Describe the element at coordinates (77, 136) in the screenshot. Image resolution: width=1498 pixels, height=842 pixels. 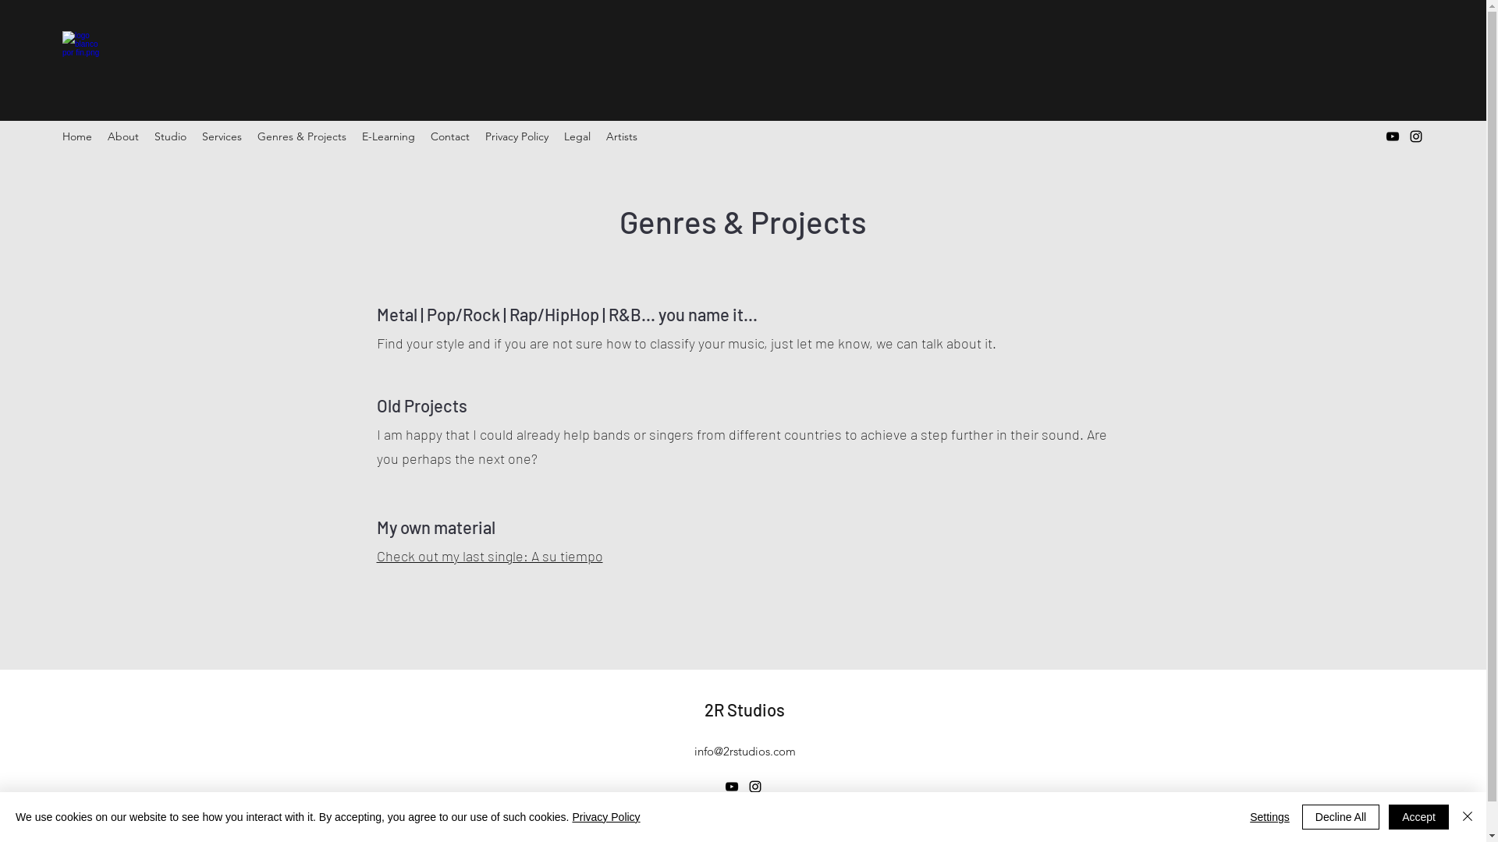
I see `Home` at that location.